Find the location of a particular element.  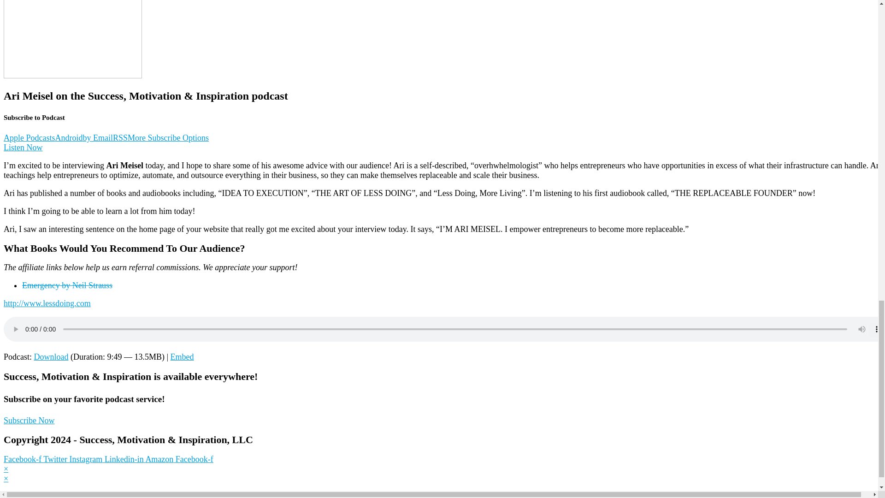

More Subscribe Options is located at coordinates (168, 137).